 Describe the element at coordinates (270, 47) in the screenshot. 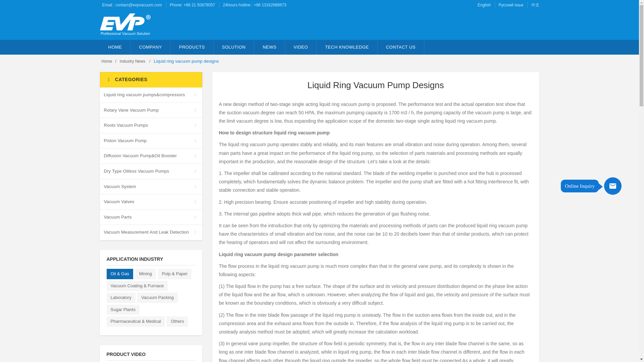

I see `NEWS` at that location.